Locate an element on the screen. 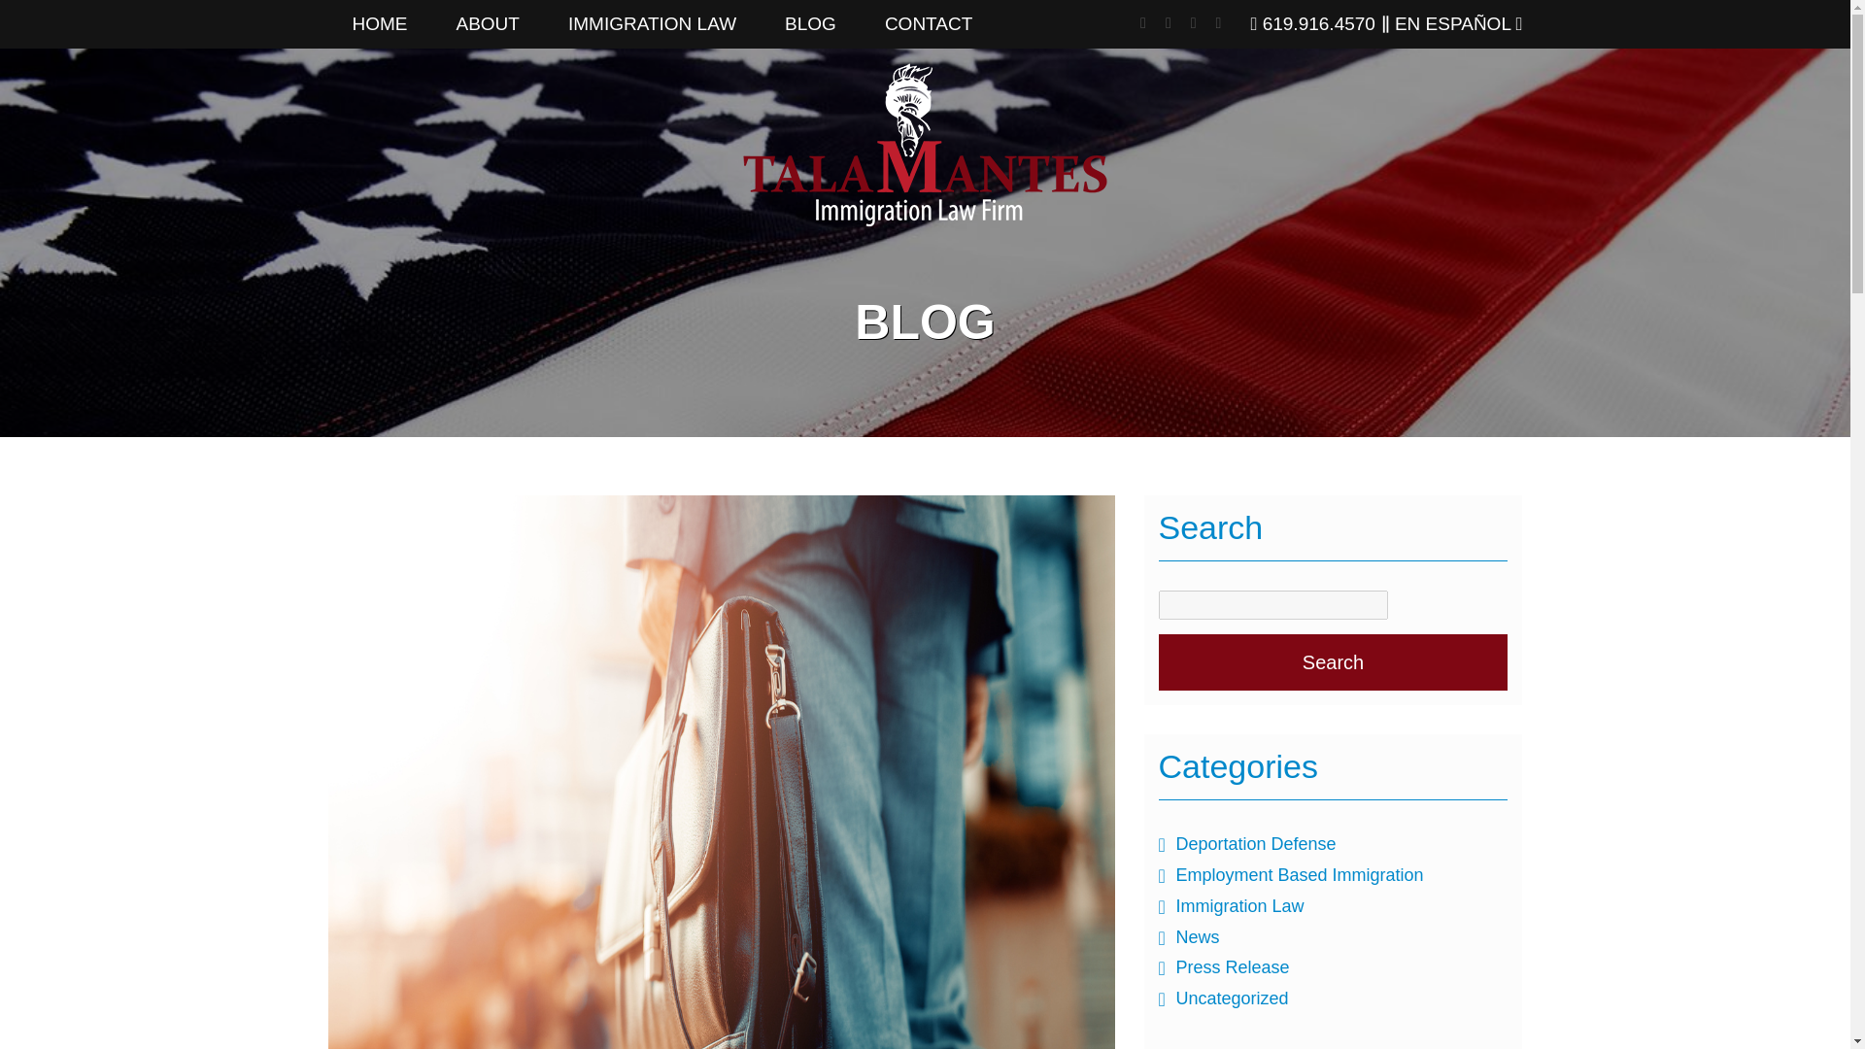 This screenshot has width=1865, height=1049. Press Release is located at coordinates (1232, 967).